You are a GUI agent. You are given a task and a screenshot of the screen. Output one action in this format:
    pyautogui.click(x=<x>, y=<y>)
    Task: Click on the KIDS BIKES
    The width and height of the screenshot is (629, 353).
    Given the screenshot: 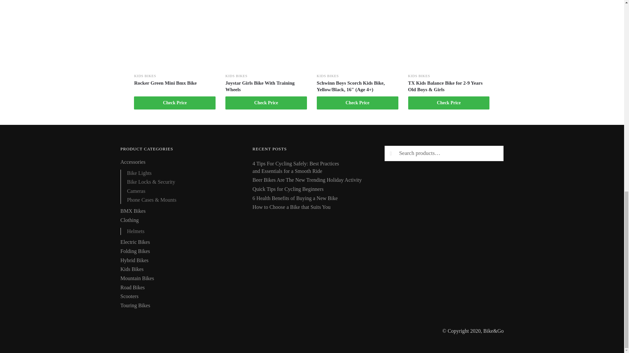 What is the action you would take?
    pyautogui.click(x=145, y=76)
    